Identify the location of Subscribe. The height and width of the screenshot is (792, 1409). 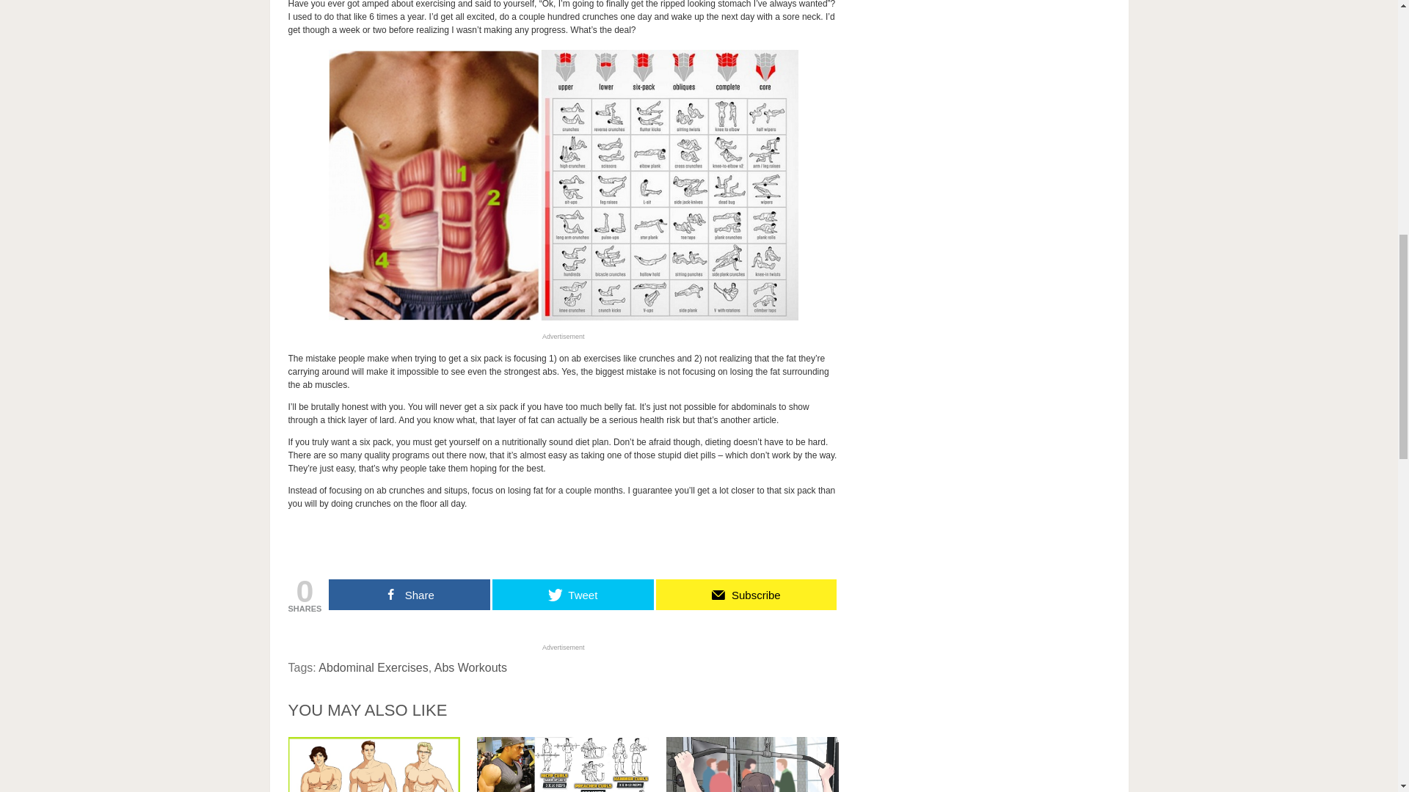
(746, 594).